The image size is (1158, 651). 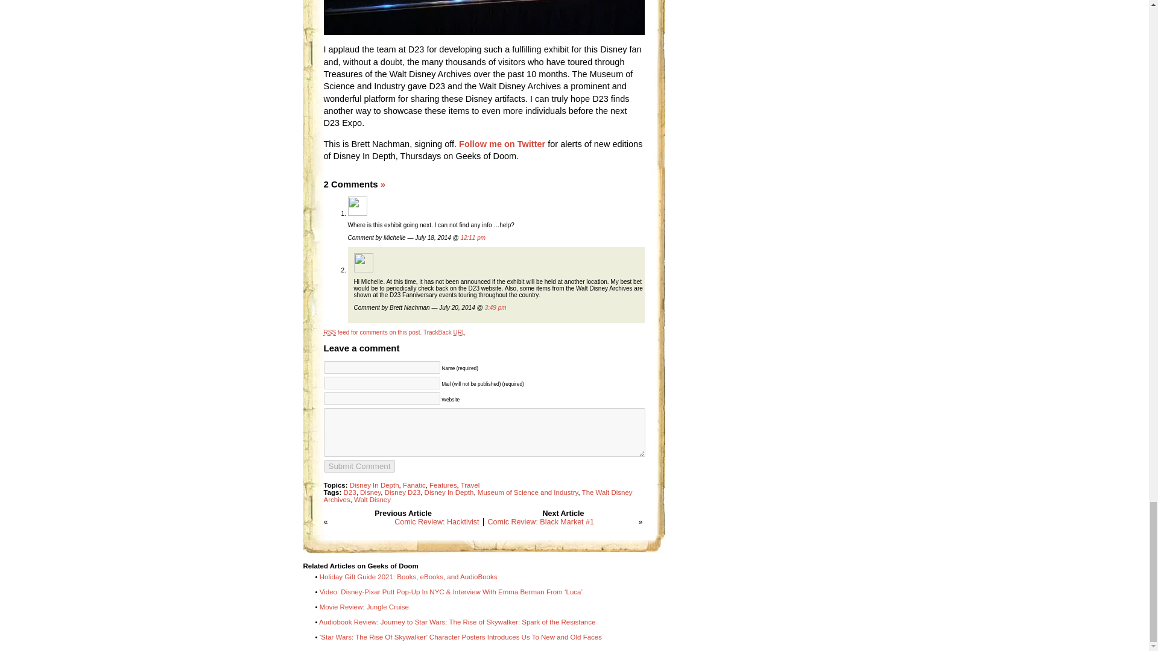 What do you see at coordinates (370, 492) in the screenshot?
I see `Disney` at bounding box center [370, 492].